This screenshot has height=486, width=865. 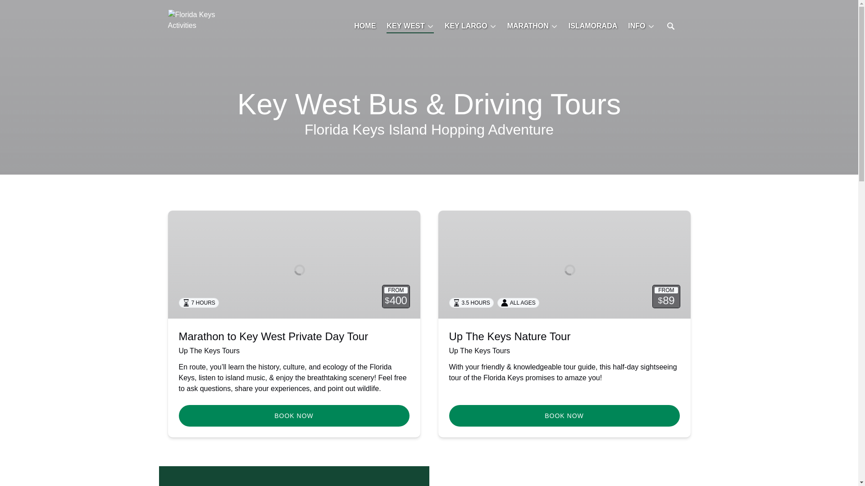 What do you see at coordinates (25, 9) in the screenshot?
I see `Skip to footer` at bounding box center [25, 9].